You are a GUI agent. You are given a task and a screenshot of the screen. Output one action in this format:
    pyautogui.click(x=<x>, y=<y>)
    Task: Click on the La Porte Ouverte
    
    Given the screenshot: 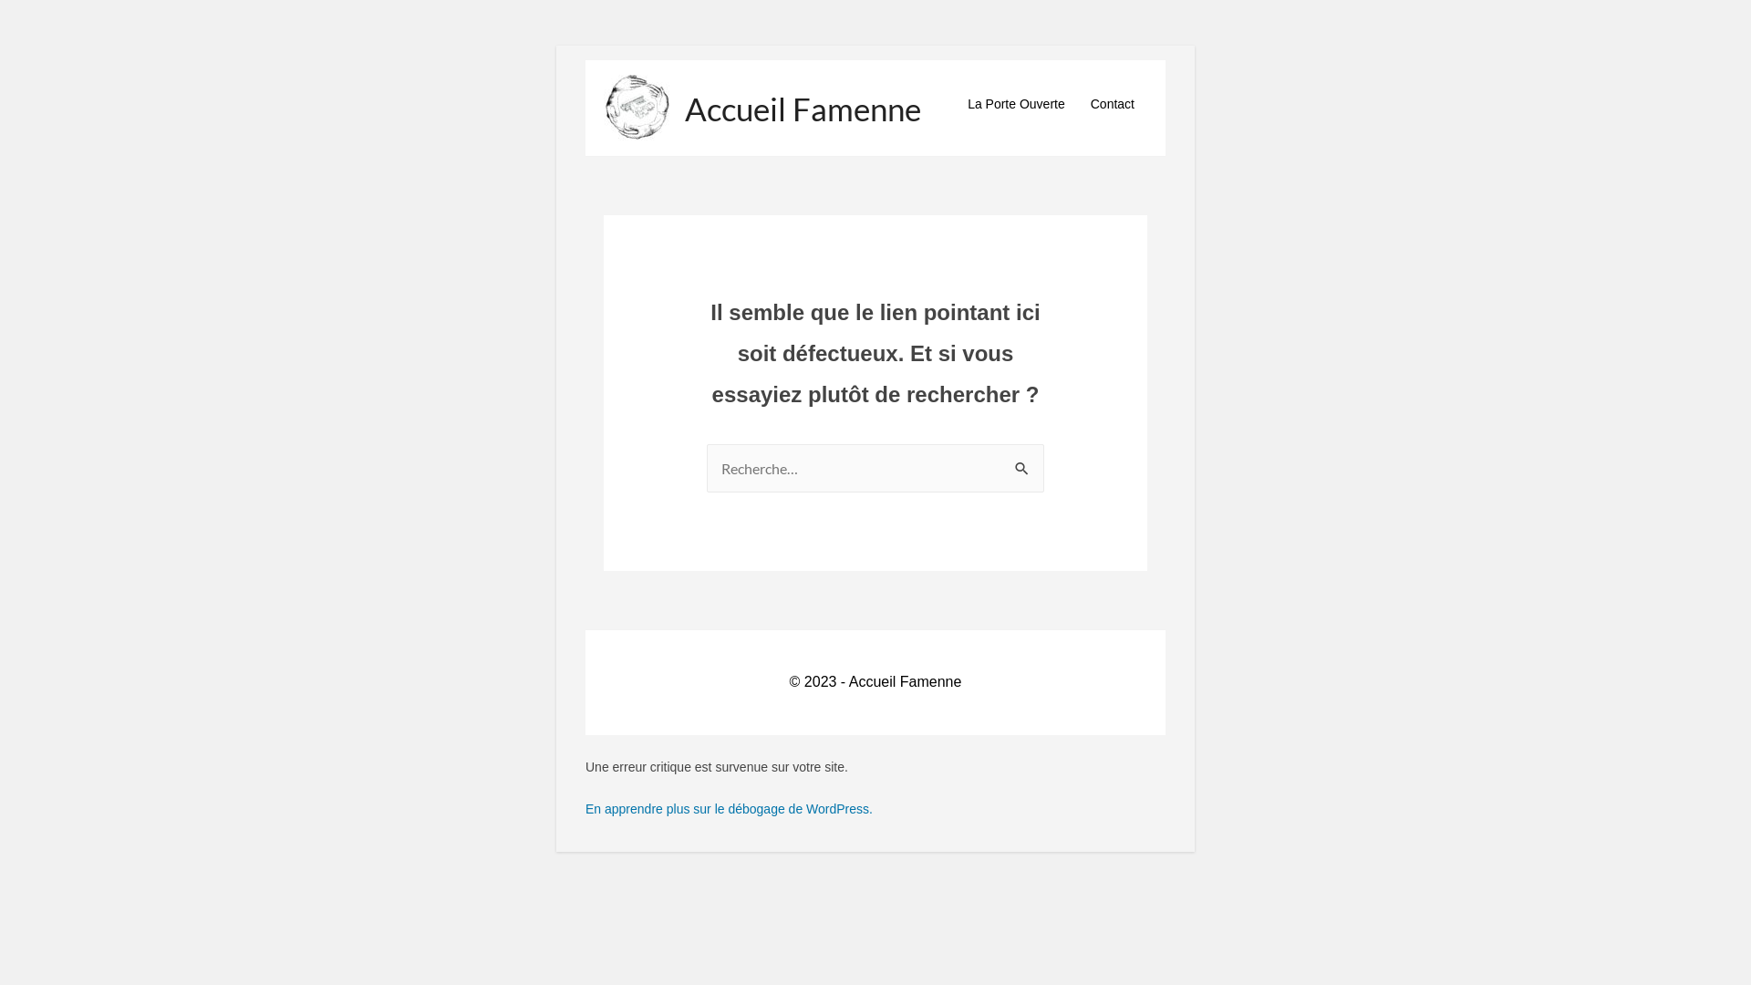 What is the action you would take?
    pyautogui.click(x=1016, y=104)
    